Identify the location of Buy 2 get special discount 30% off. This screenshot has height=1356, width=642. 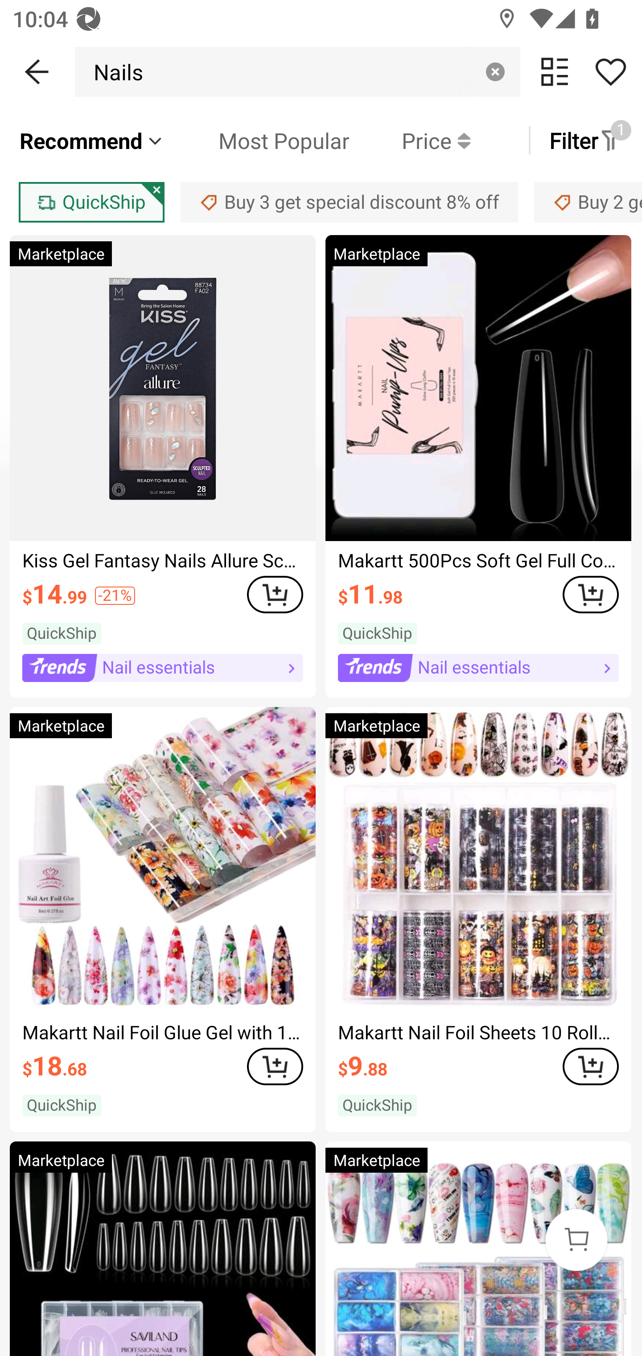
(588, 202).